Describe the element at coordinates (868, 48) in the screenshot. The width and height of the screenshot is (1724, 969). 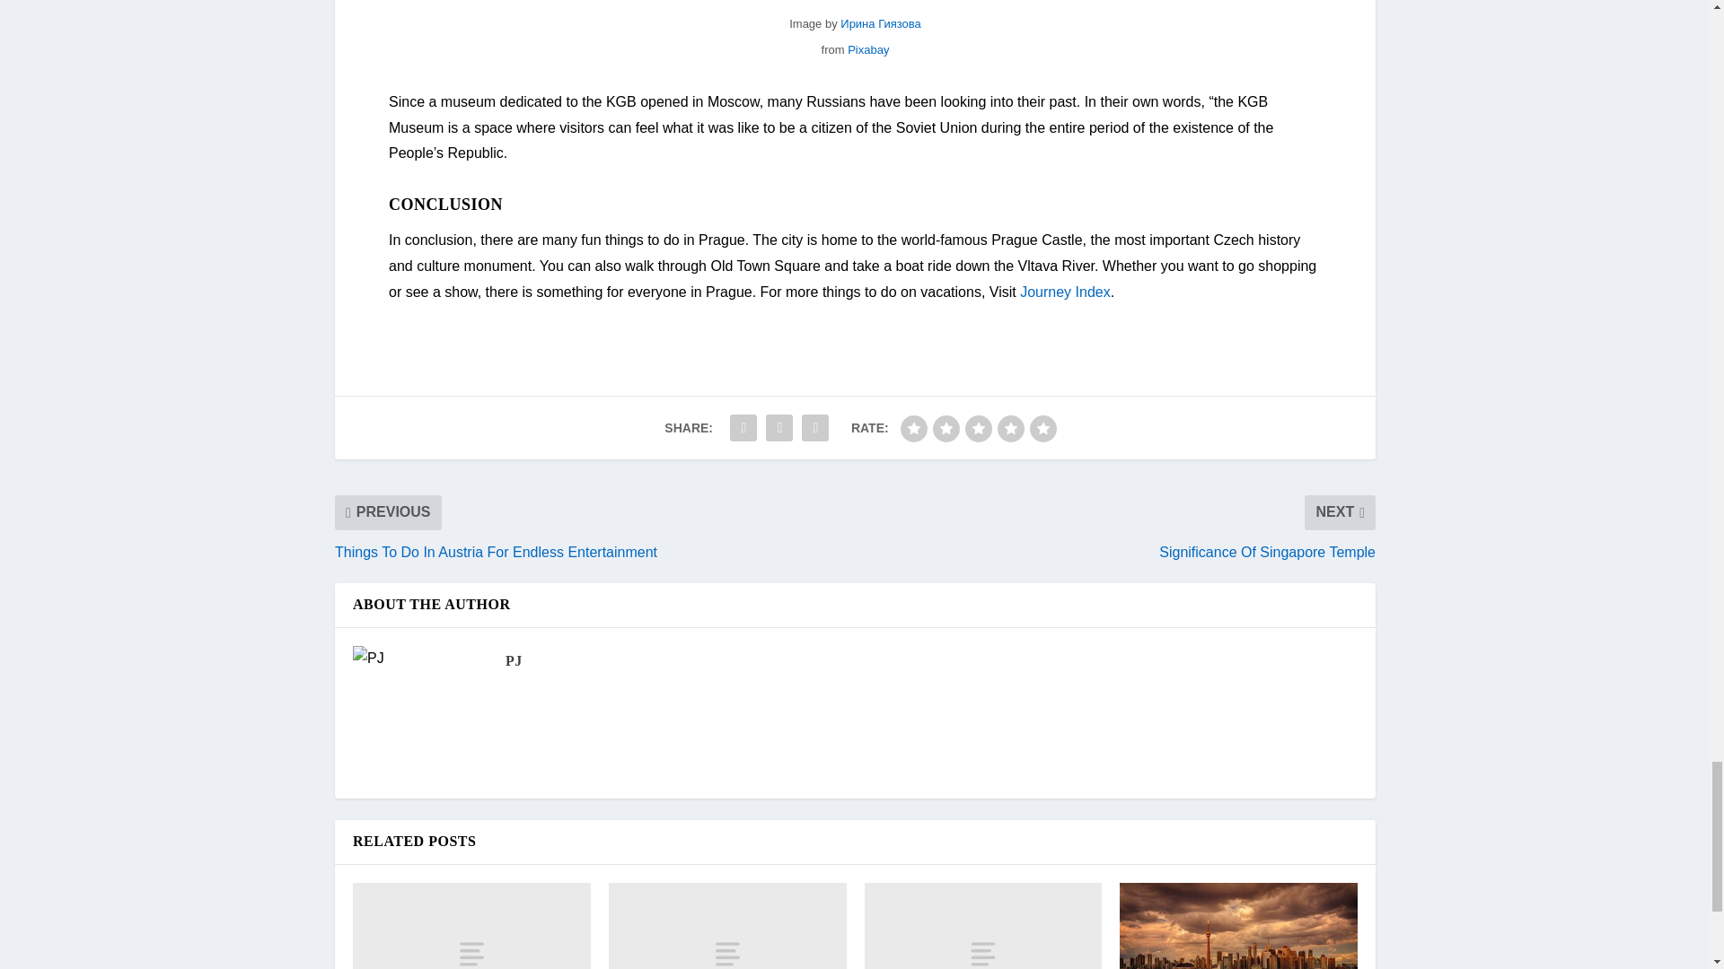
I see `Pixabay` at that location.